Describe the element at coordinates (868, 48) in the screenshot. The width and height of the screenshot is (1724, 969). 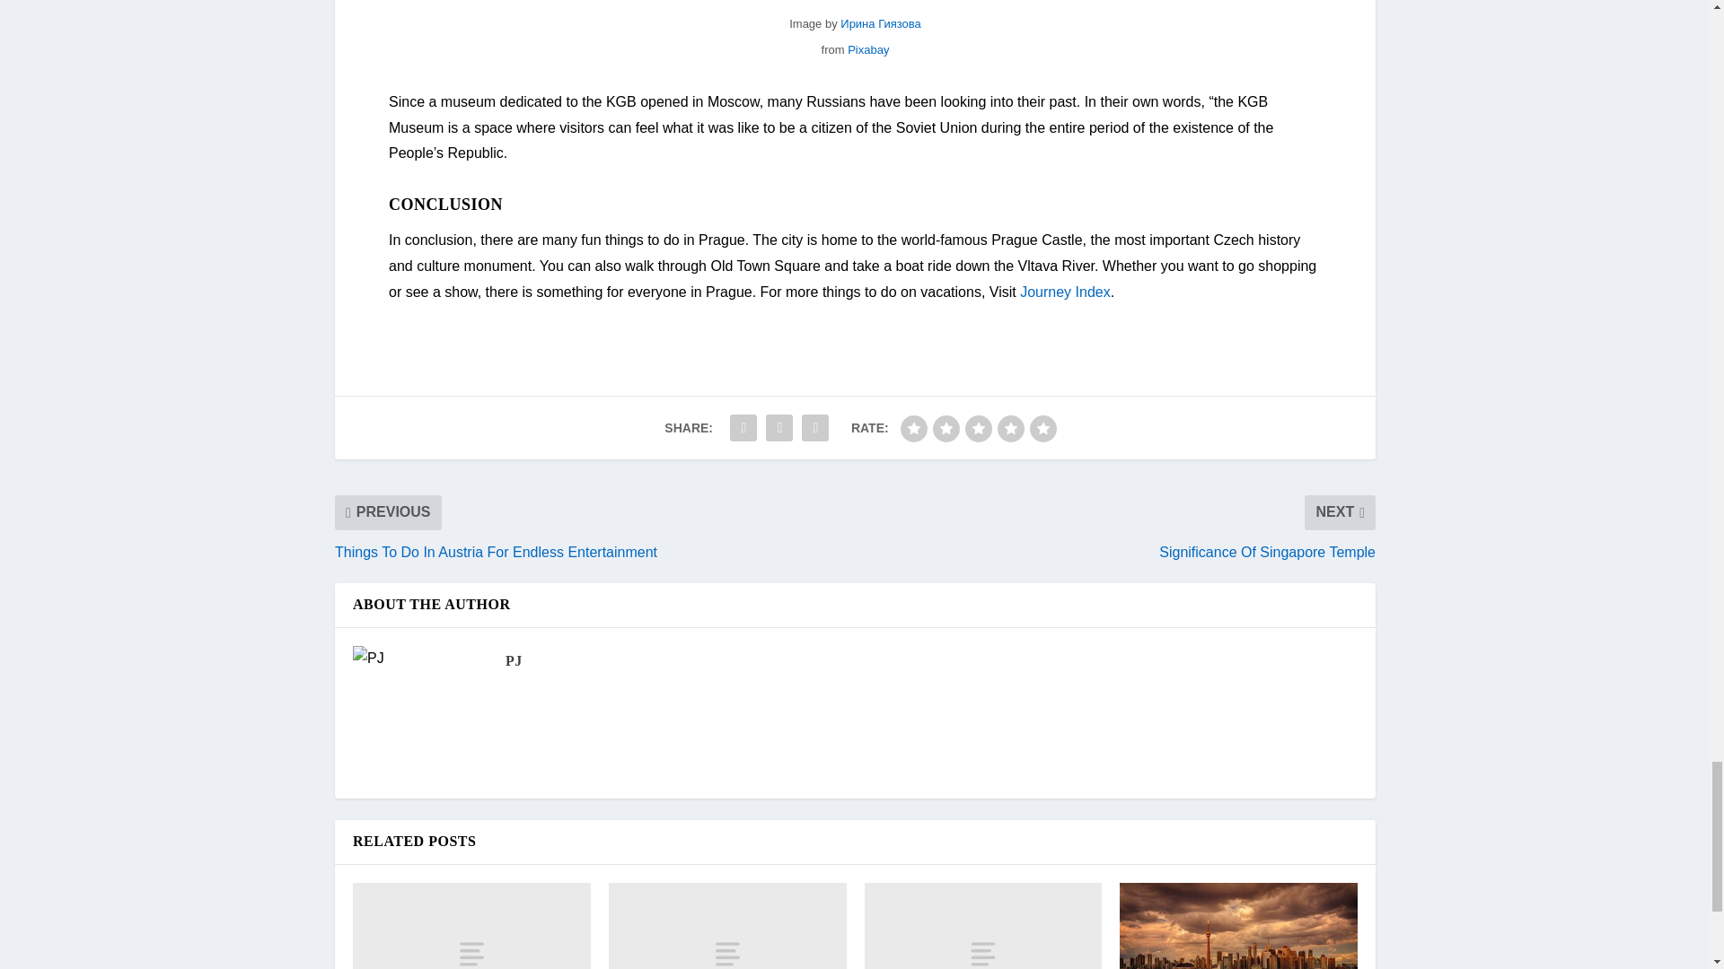
I see `Pixabay` at that location.